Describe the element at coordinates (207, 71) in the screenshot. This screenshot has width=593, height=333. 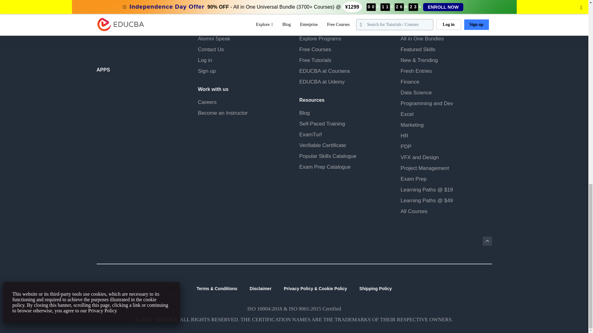
I see `Sign up` at that location.